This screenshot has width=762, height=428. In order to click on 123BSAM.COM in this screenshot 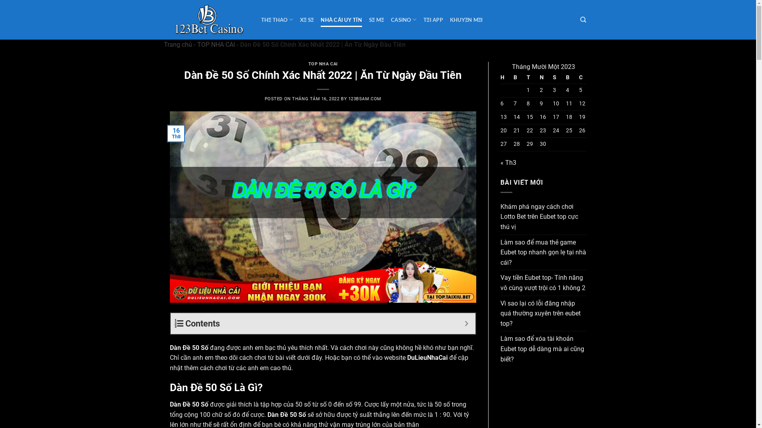, I will do `click(365, 99)`.